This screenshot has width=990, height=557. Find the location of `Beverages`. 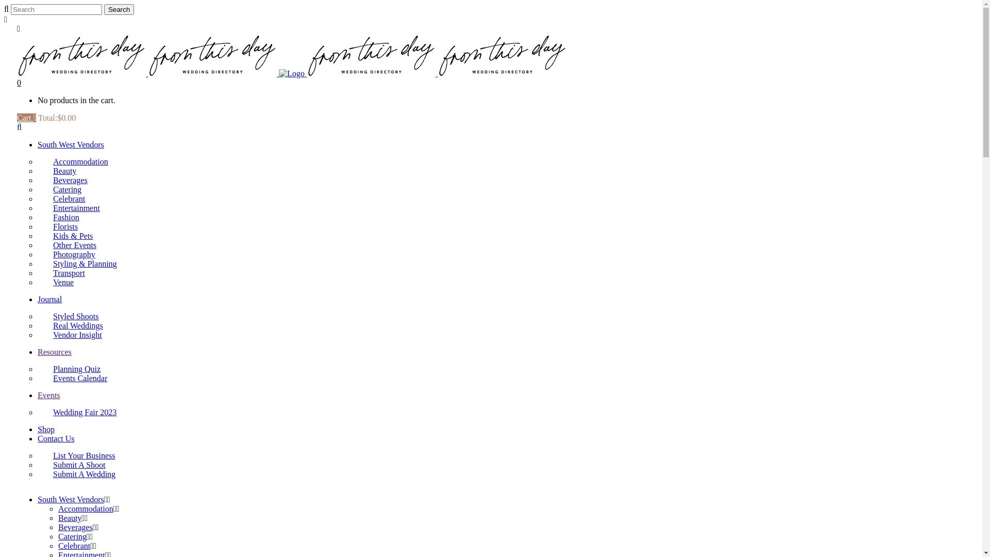

Beverages is located at coordinates (63, 181).